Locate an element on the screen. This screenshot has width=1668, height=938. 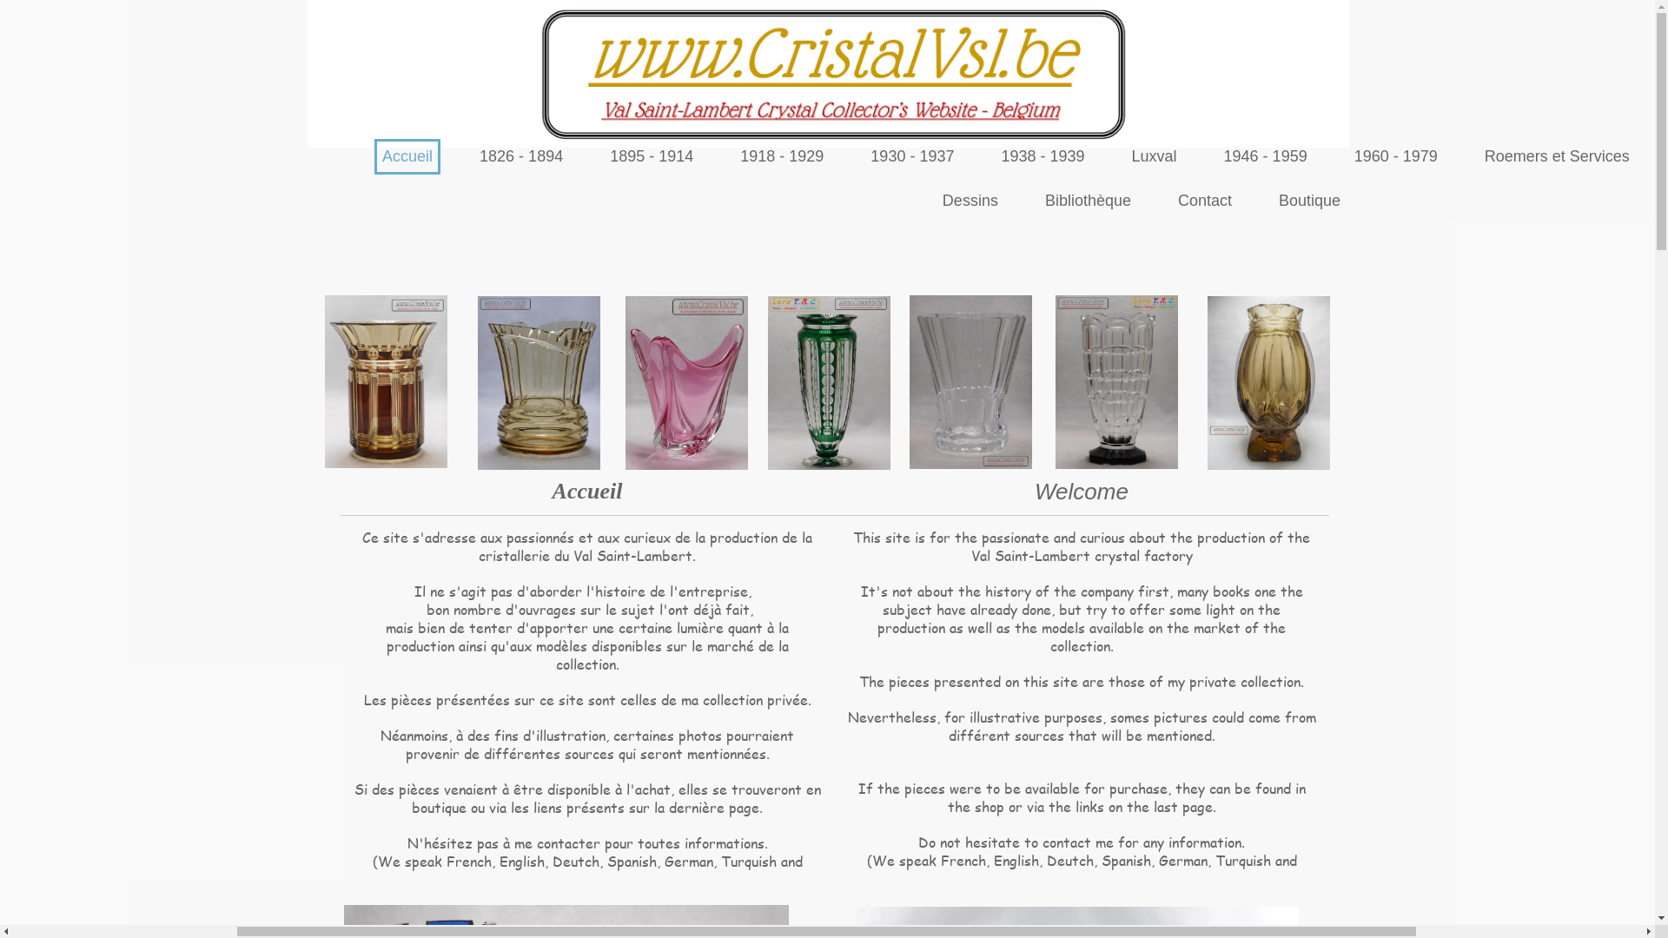
1938 - 1939 is located at coordinates (1358, 156).